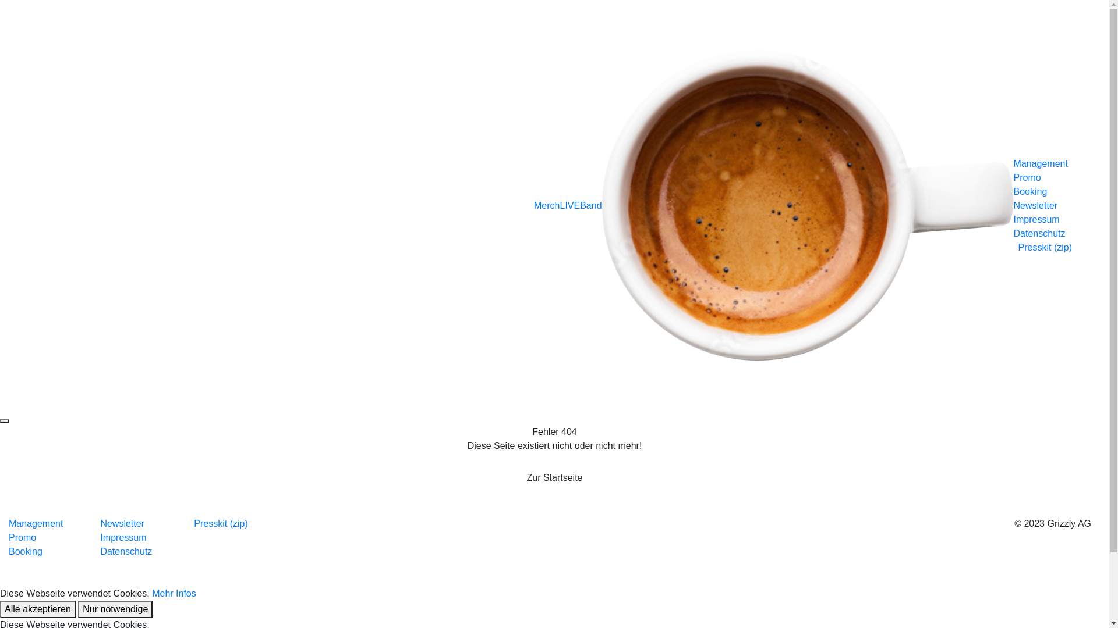  What do you see at coordinates (1036, 219) in the screenshot?
I see `Impressum` at bounding box center [1036, 219].